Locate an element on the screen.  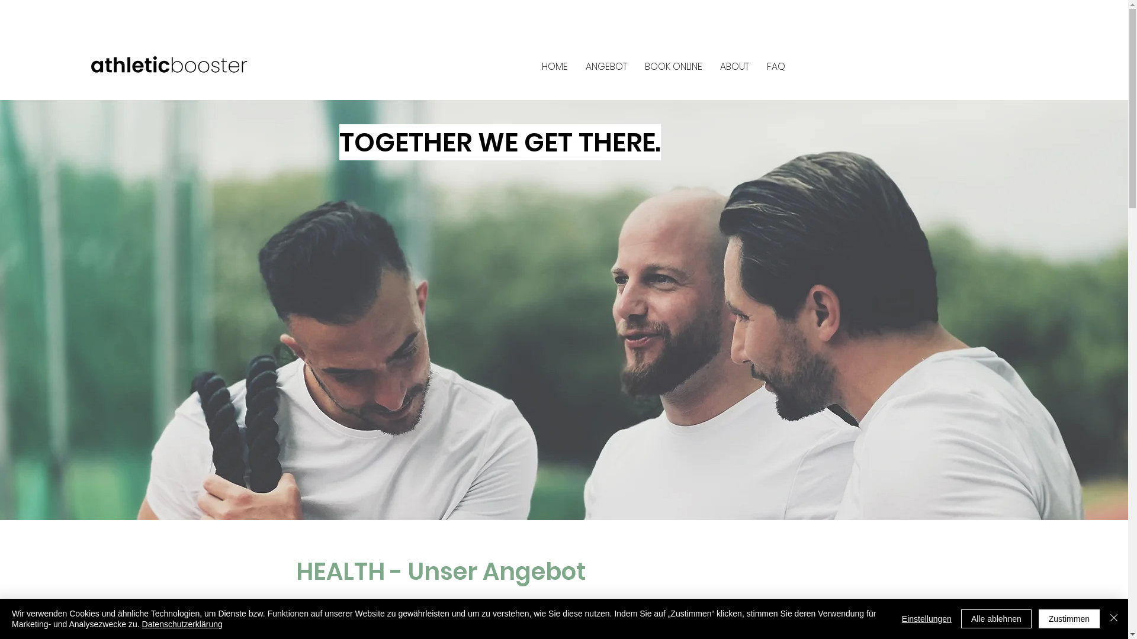
ANGEBOT is located at coordinates (606, 67).